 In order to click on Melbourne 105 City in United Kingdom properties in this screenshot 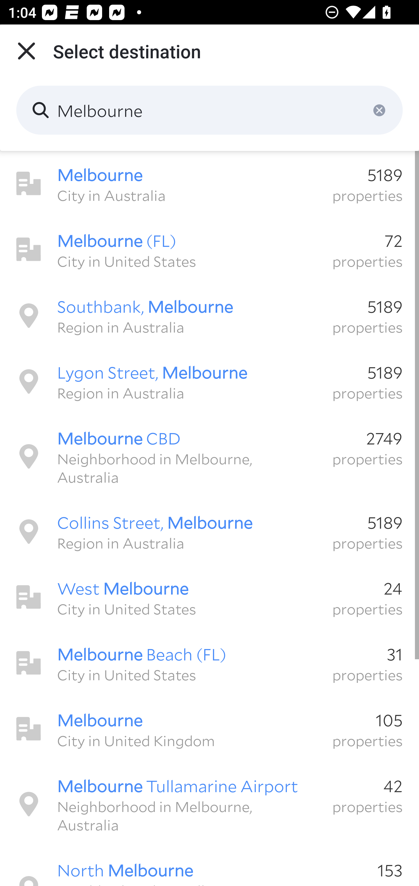, I will do `click(210, 729)`.